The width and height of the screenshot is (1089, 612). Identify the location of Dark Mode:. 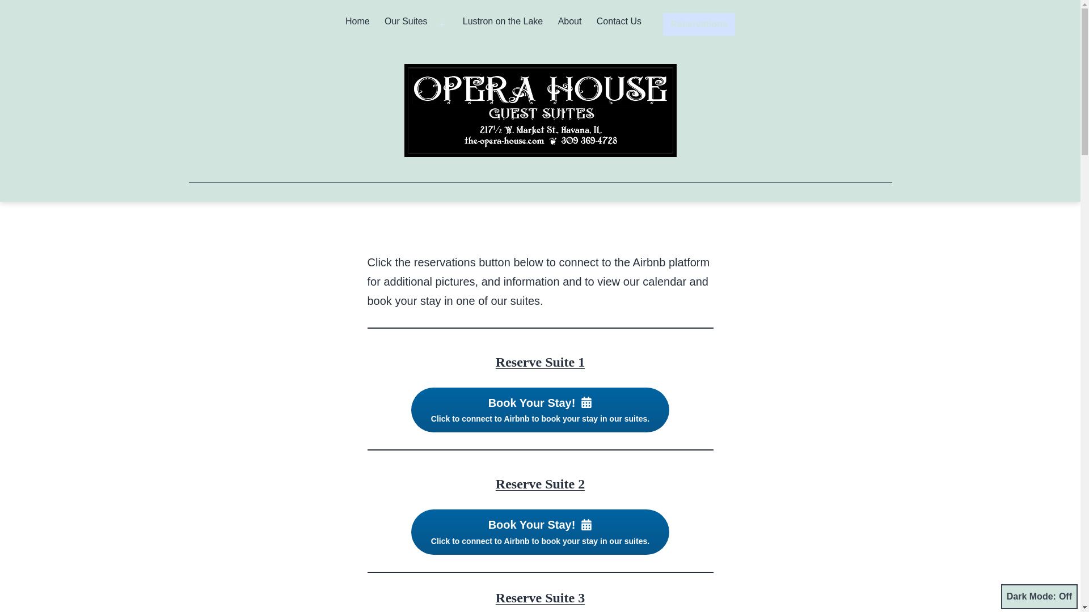
(1039, 596).